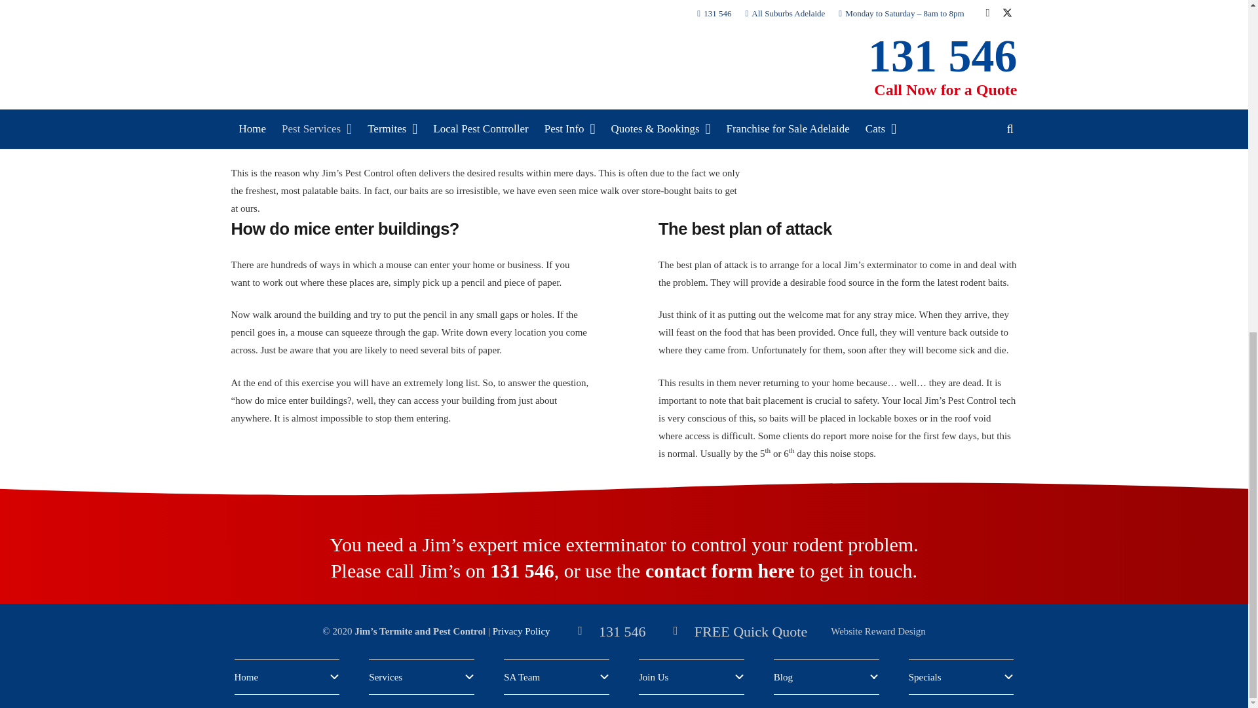  What do you see at coordinates (961, 677) in the screenshot?
I see `Specials` at bounding box center [961, 677].